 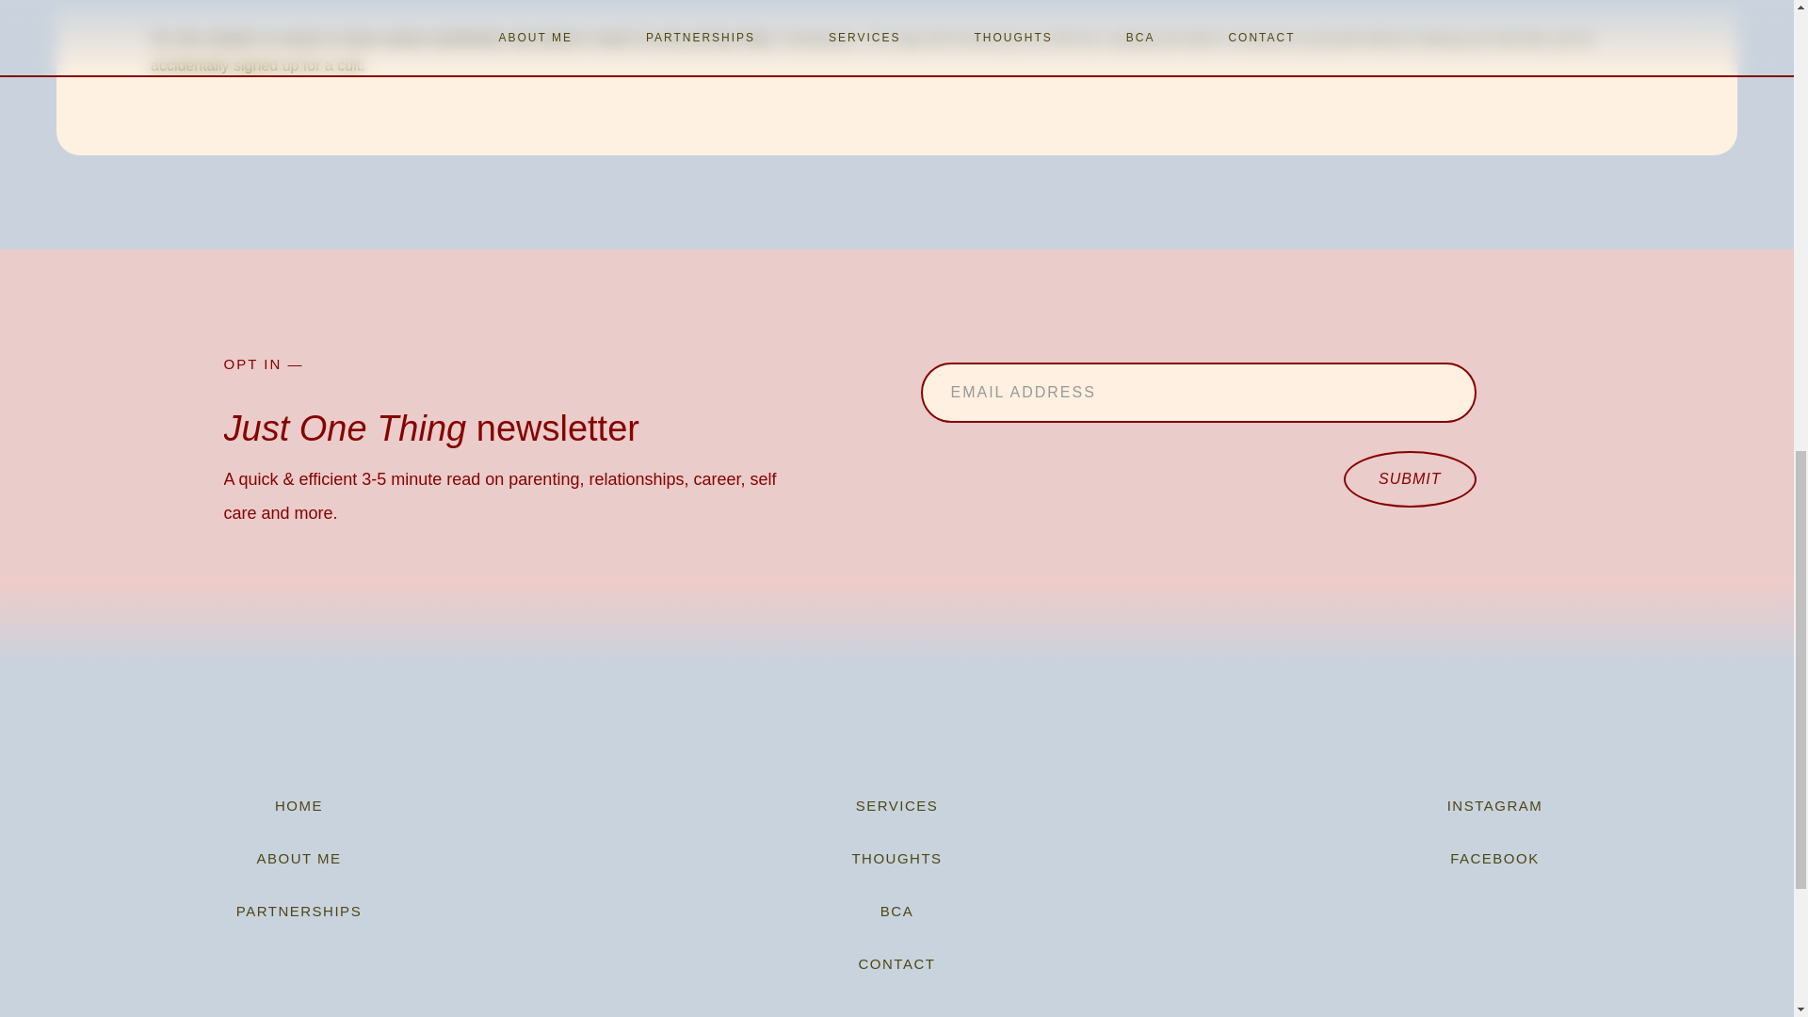 What do you see at coordinates (1495, 859) in the screenshot?
I see `FACEBOOK` at bounding box center [1495, 859].